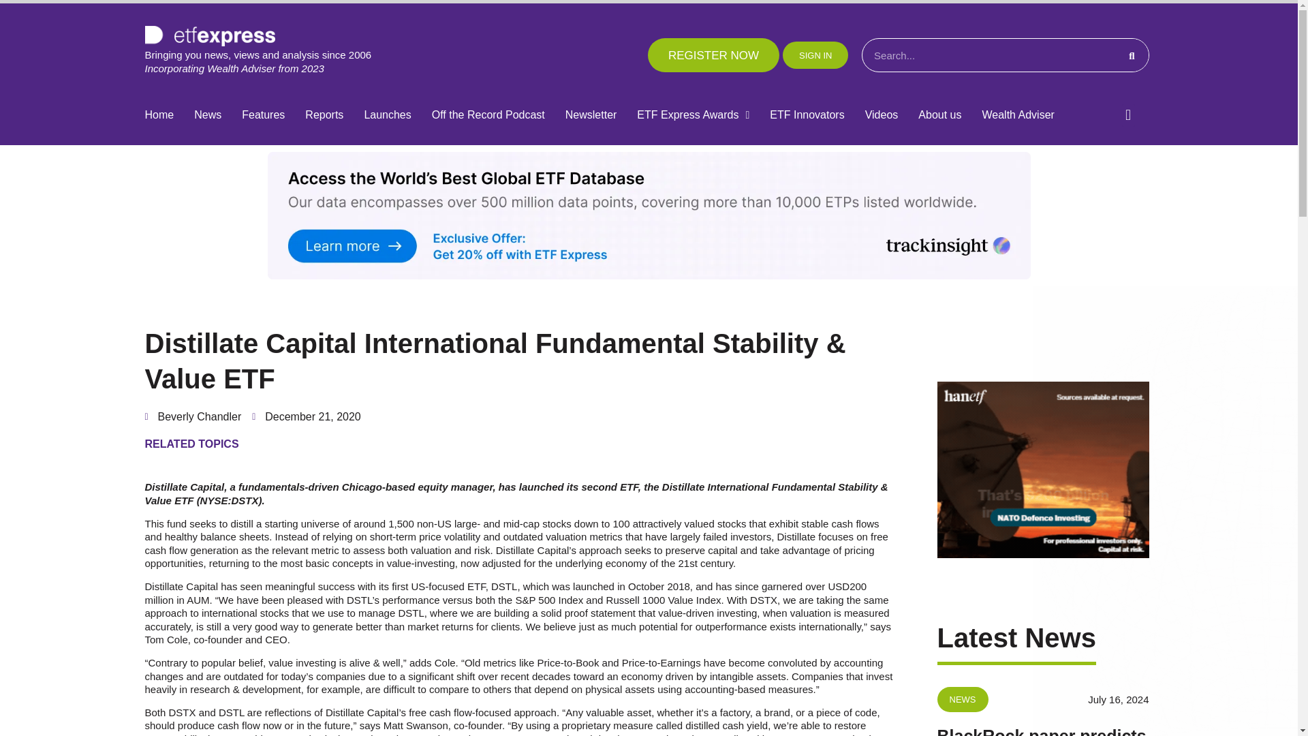 Image resolution: width=1308 pixels, height=736 pixels. What do you see at coordinates (263, 115) in the screenshot?
I see `Features` at bounding box center [263, 115].